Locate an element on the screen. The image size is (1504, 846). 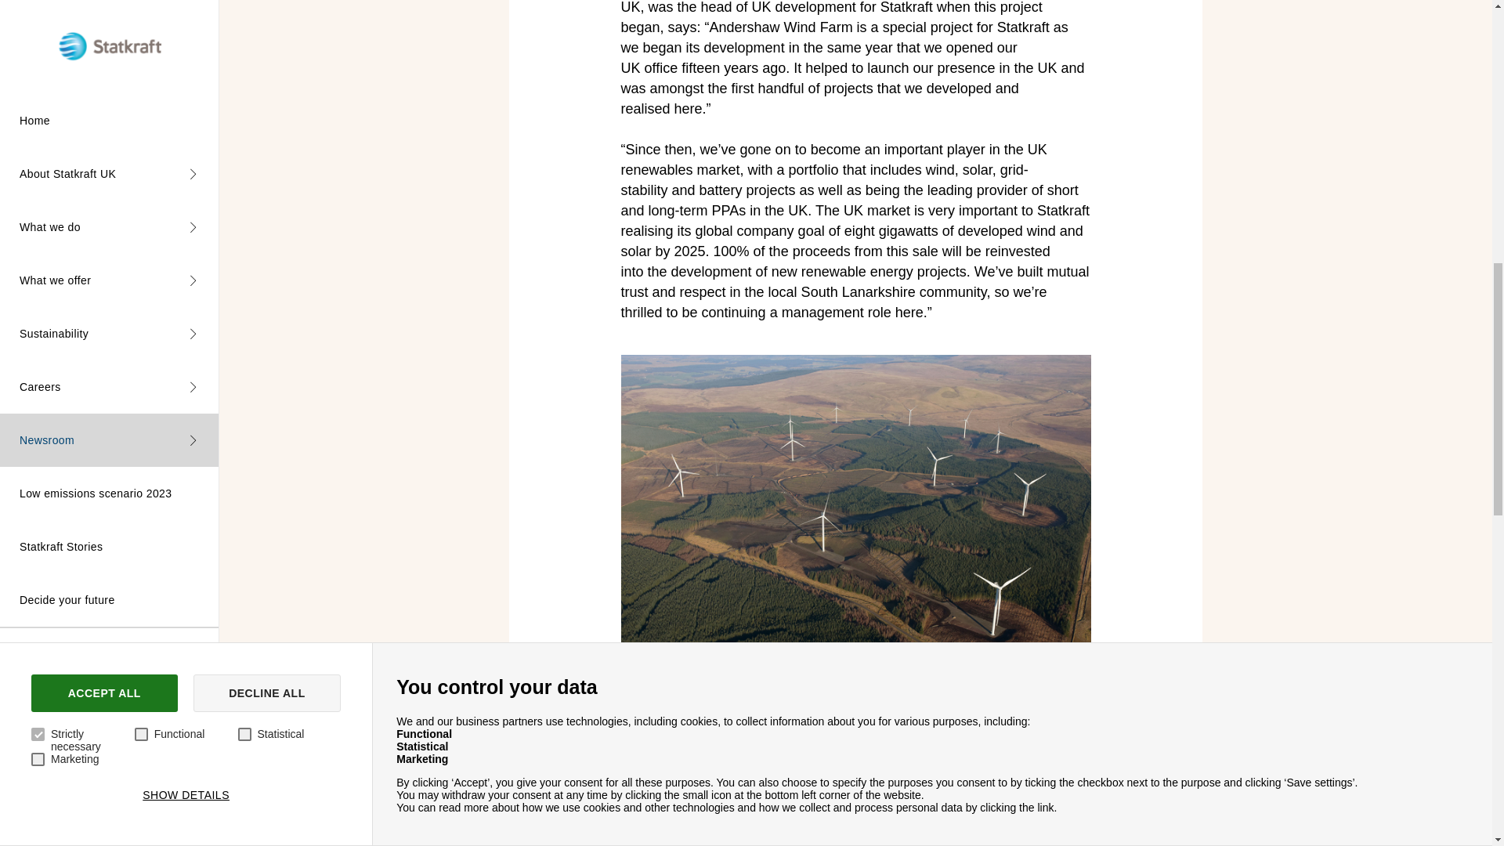
Amazon Web Services is located at coordinates (478, 230).